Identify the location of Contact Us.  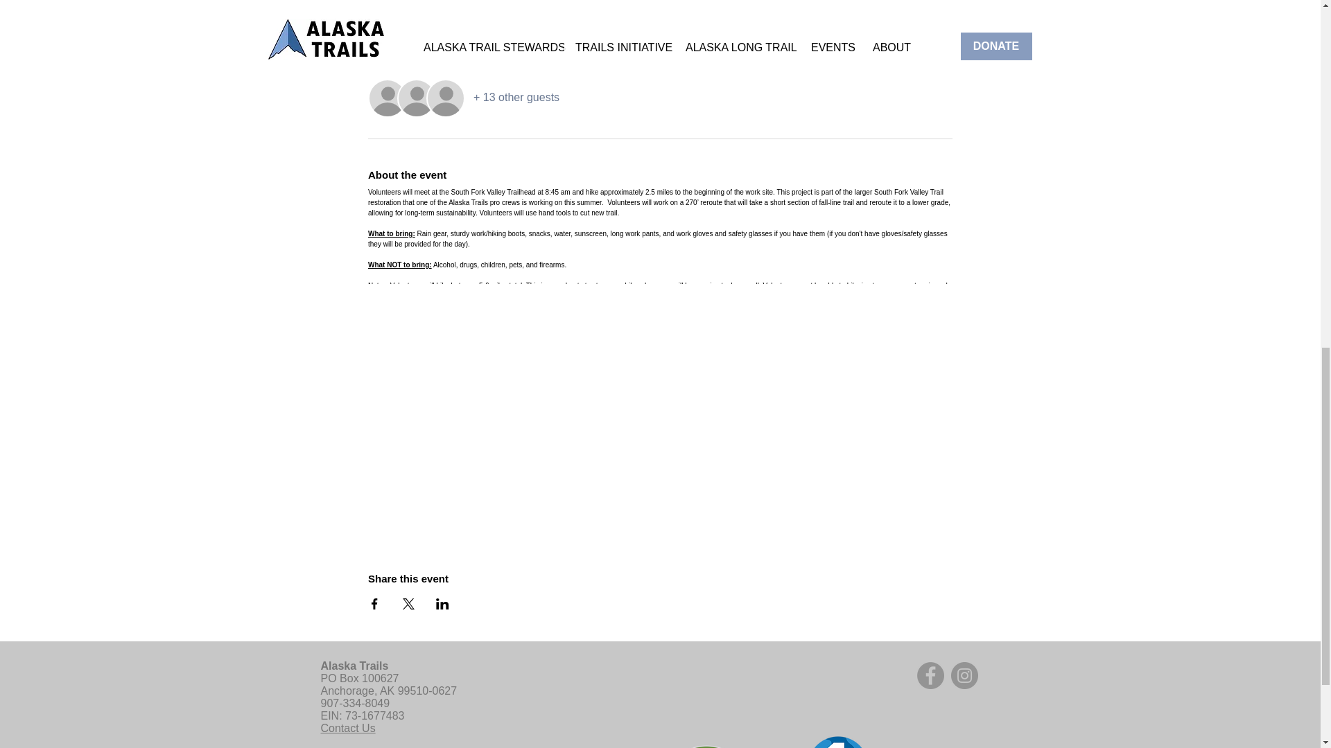
(348, 728).